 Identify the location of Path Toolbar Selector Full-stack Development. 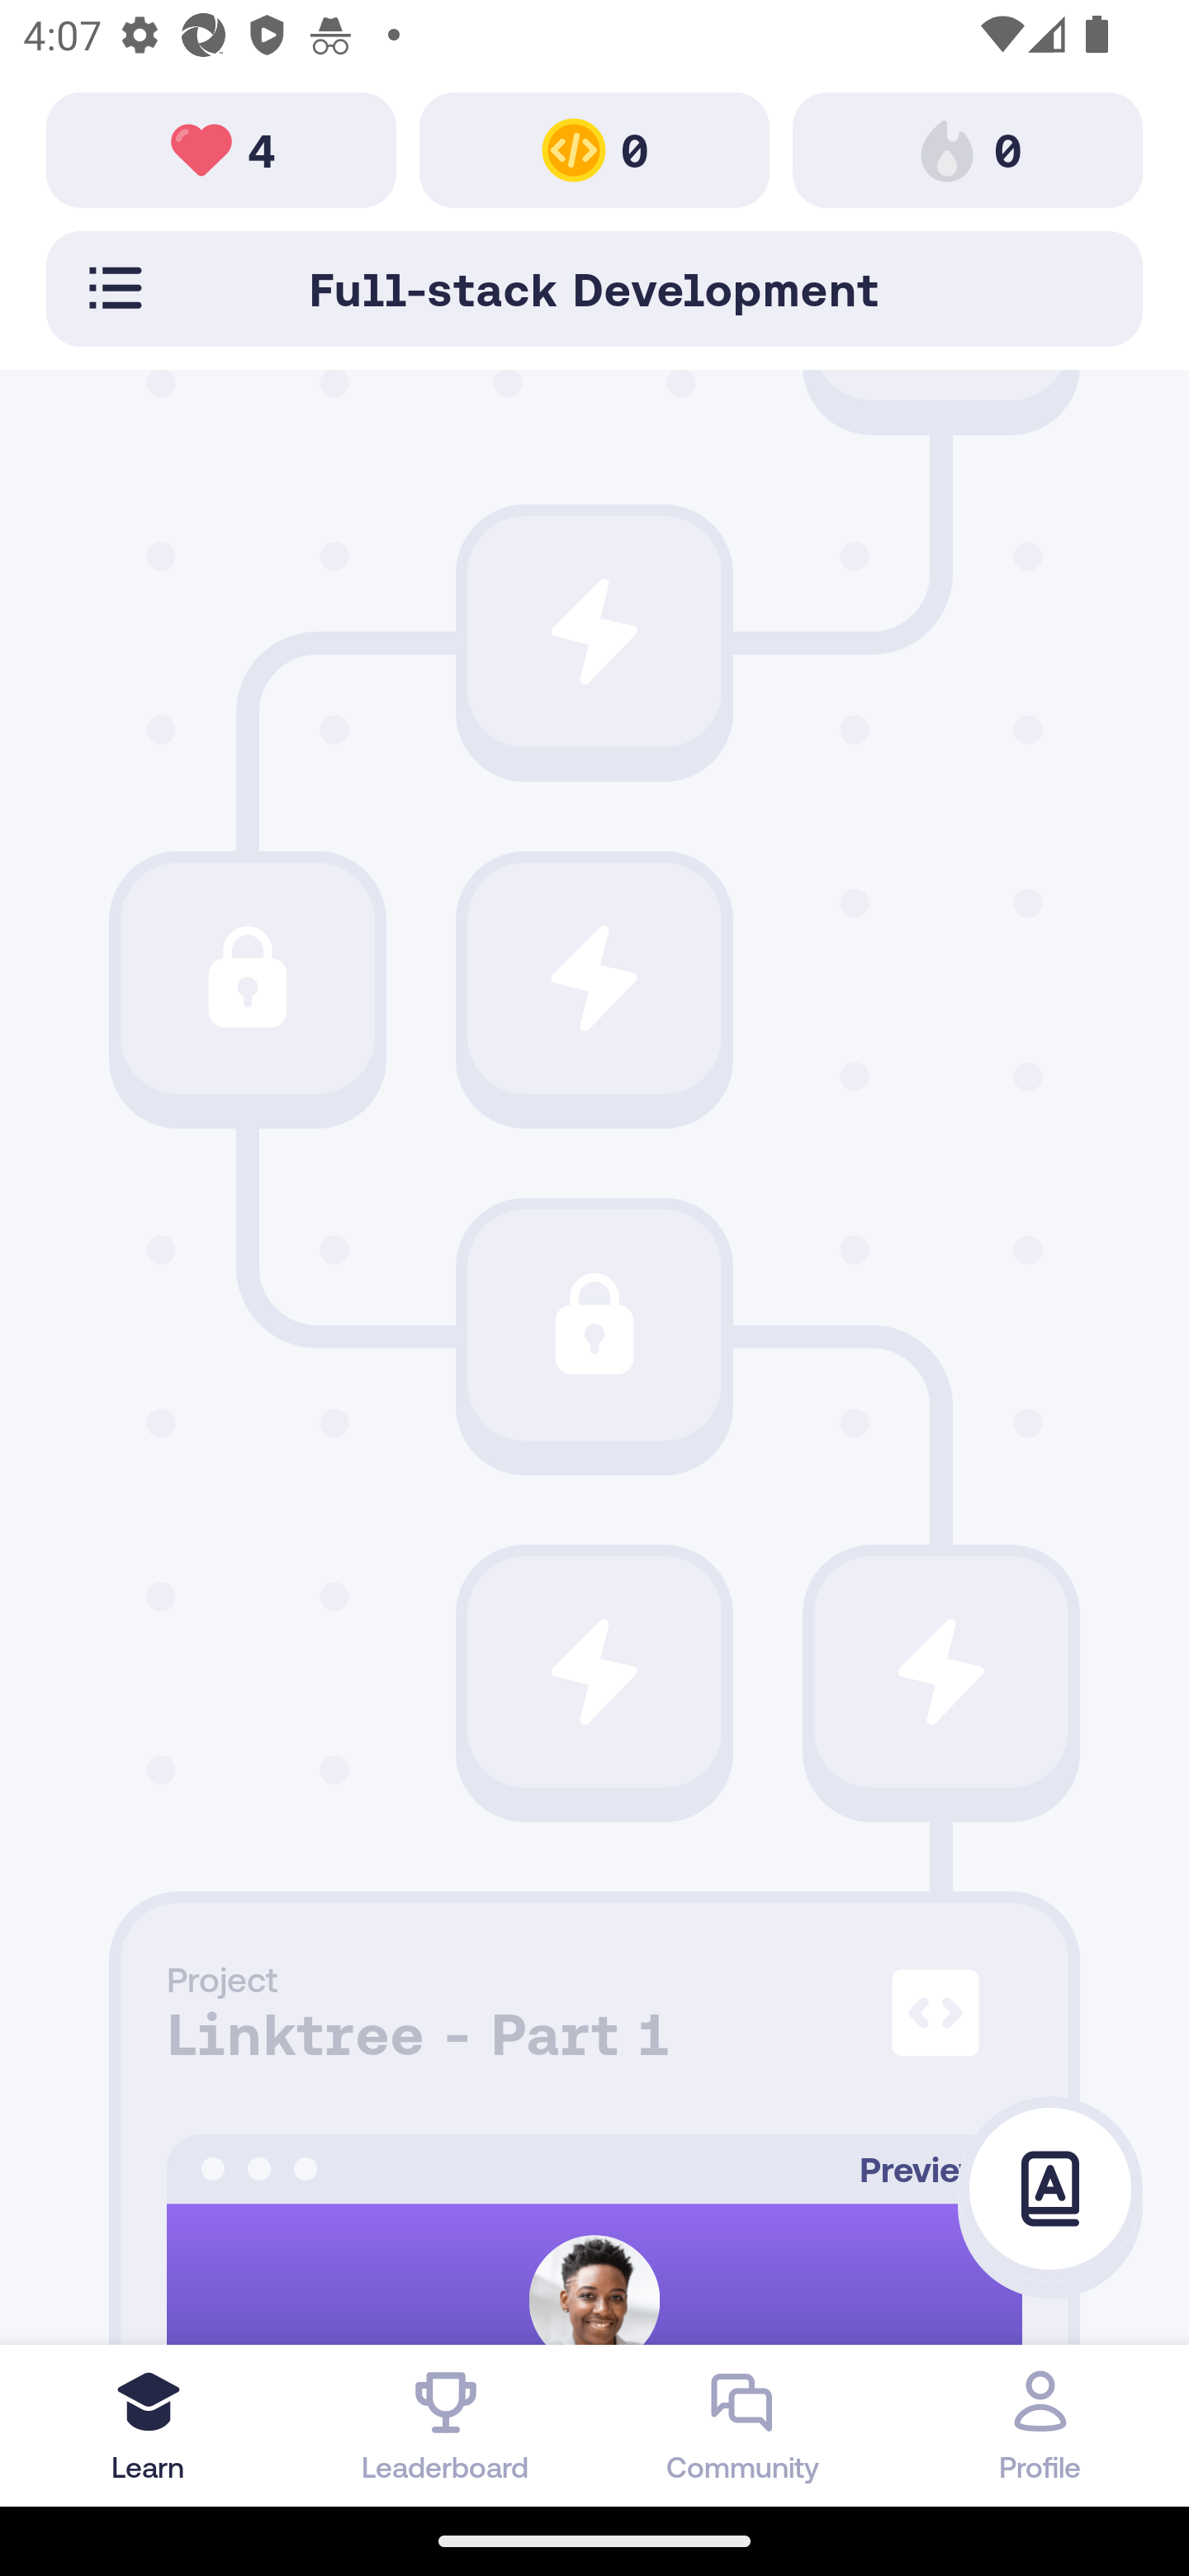
(594, 288).